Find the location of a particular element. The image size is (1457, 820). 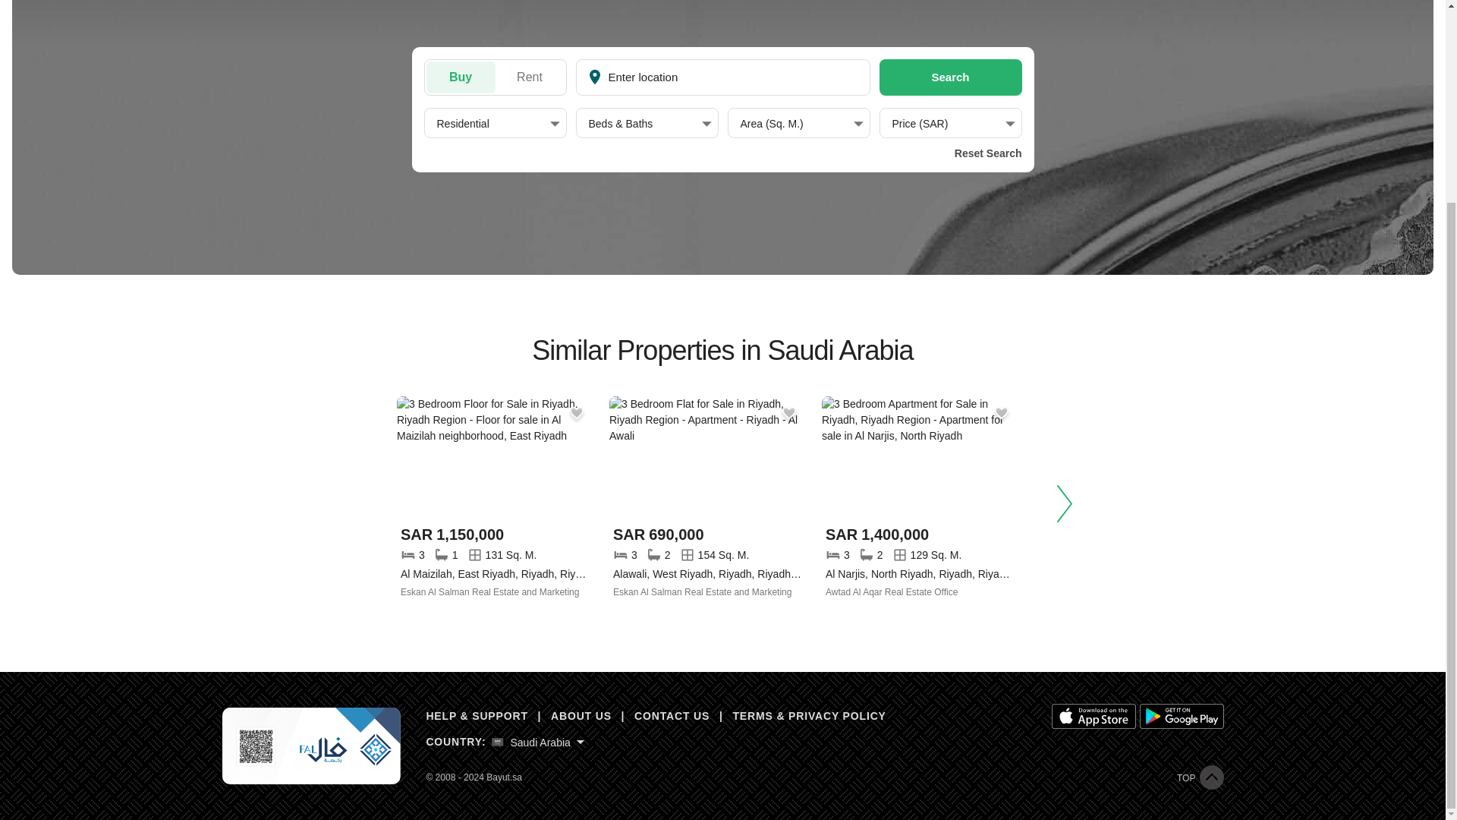

Apartment - Riyadh - Al Awali is located at coordinates (707, 456).